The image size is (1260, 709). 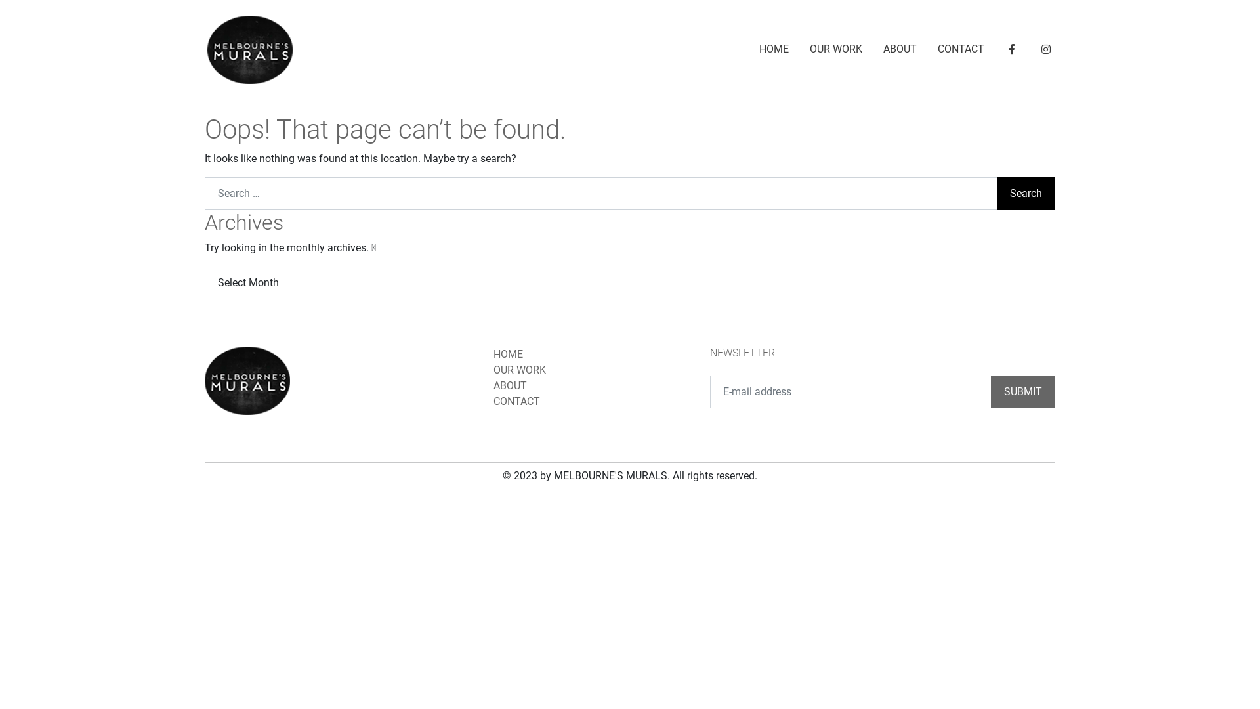 I want to click on HOME, so click(x=774, y=49).